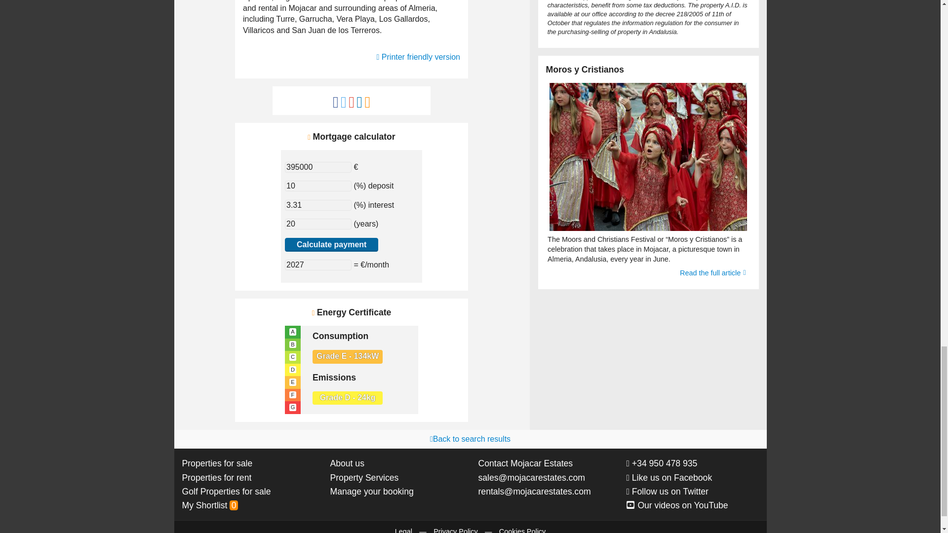 The width and height of the screenshot is (948, 533). What do you see at coordinates (318, 224) in the screenshot?
I see `20` at bounding box center [318, 224].